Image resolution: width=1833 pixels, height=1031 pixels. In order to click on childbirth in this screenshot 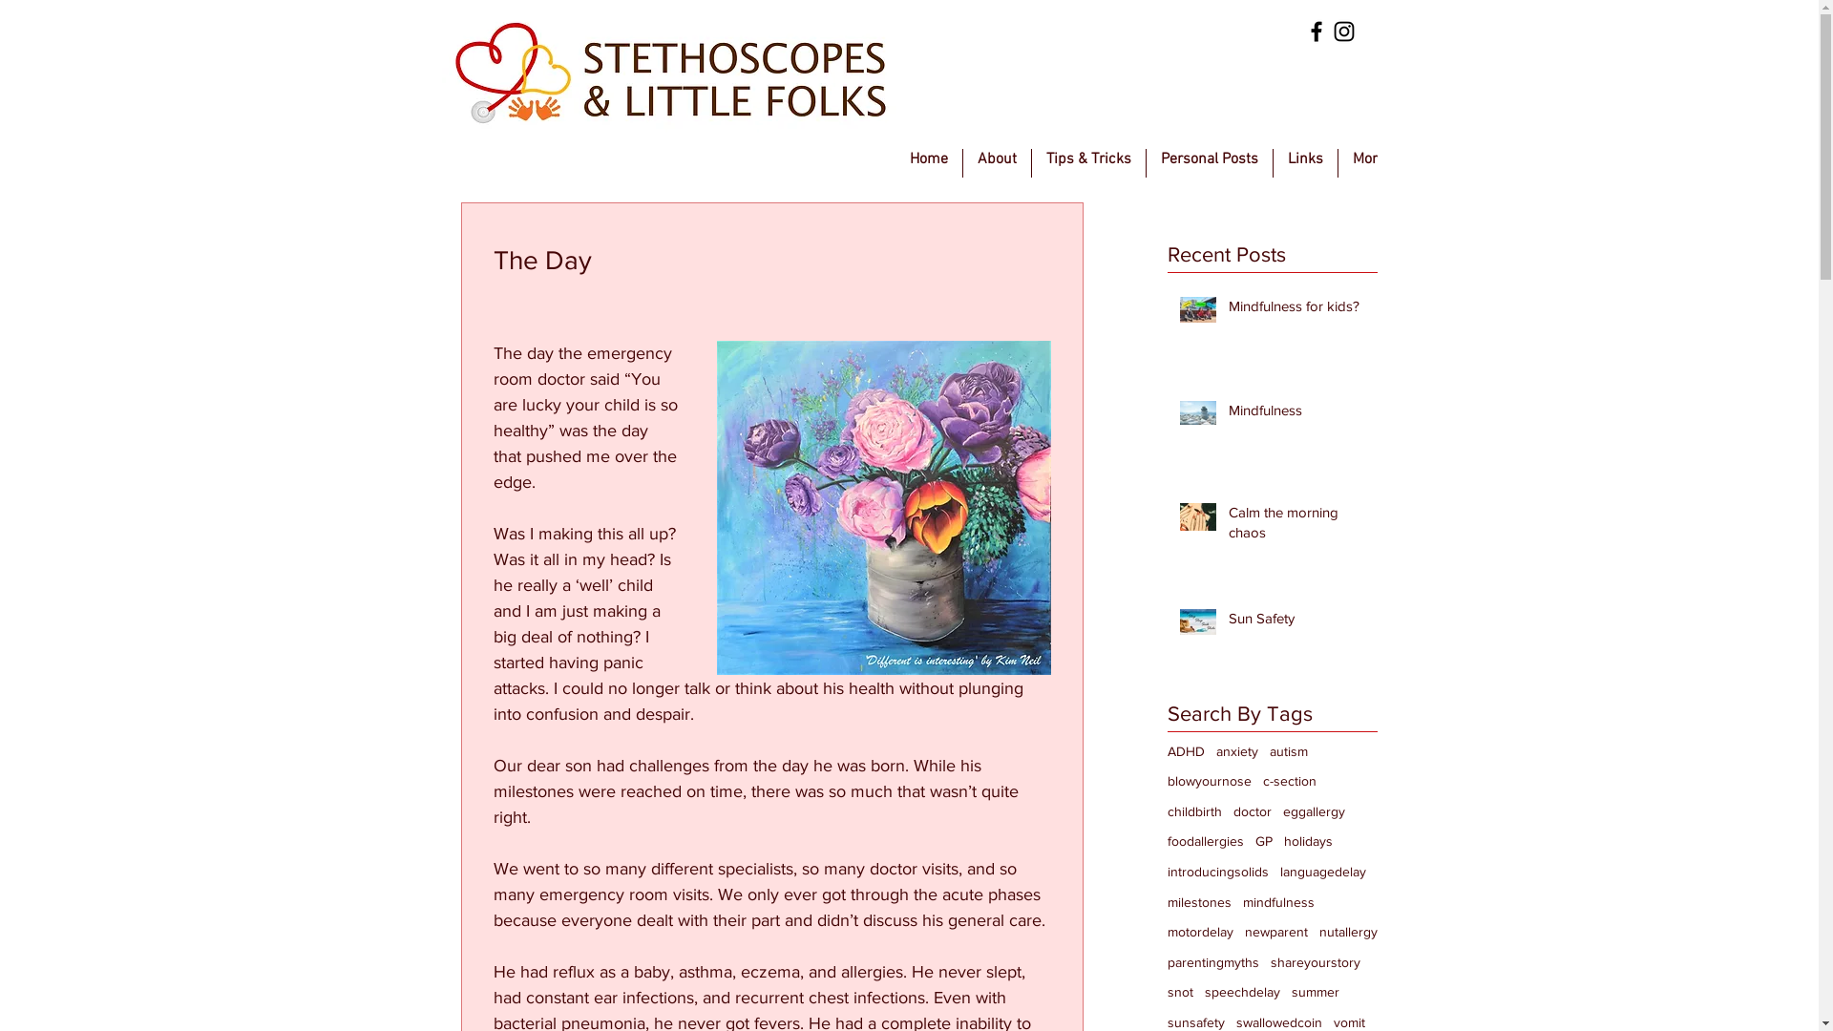, I will do `click(1193, 812)`.